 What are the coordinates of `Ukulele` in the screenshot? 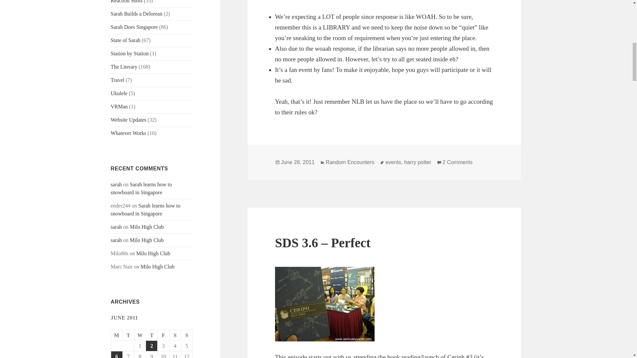 It's located at (119, 93).